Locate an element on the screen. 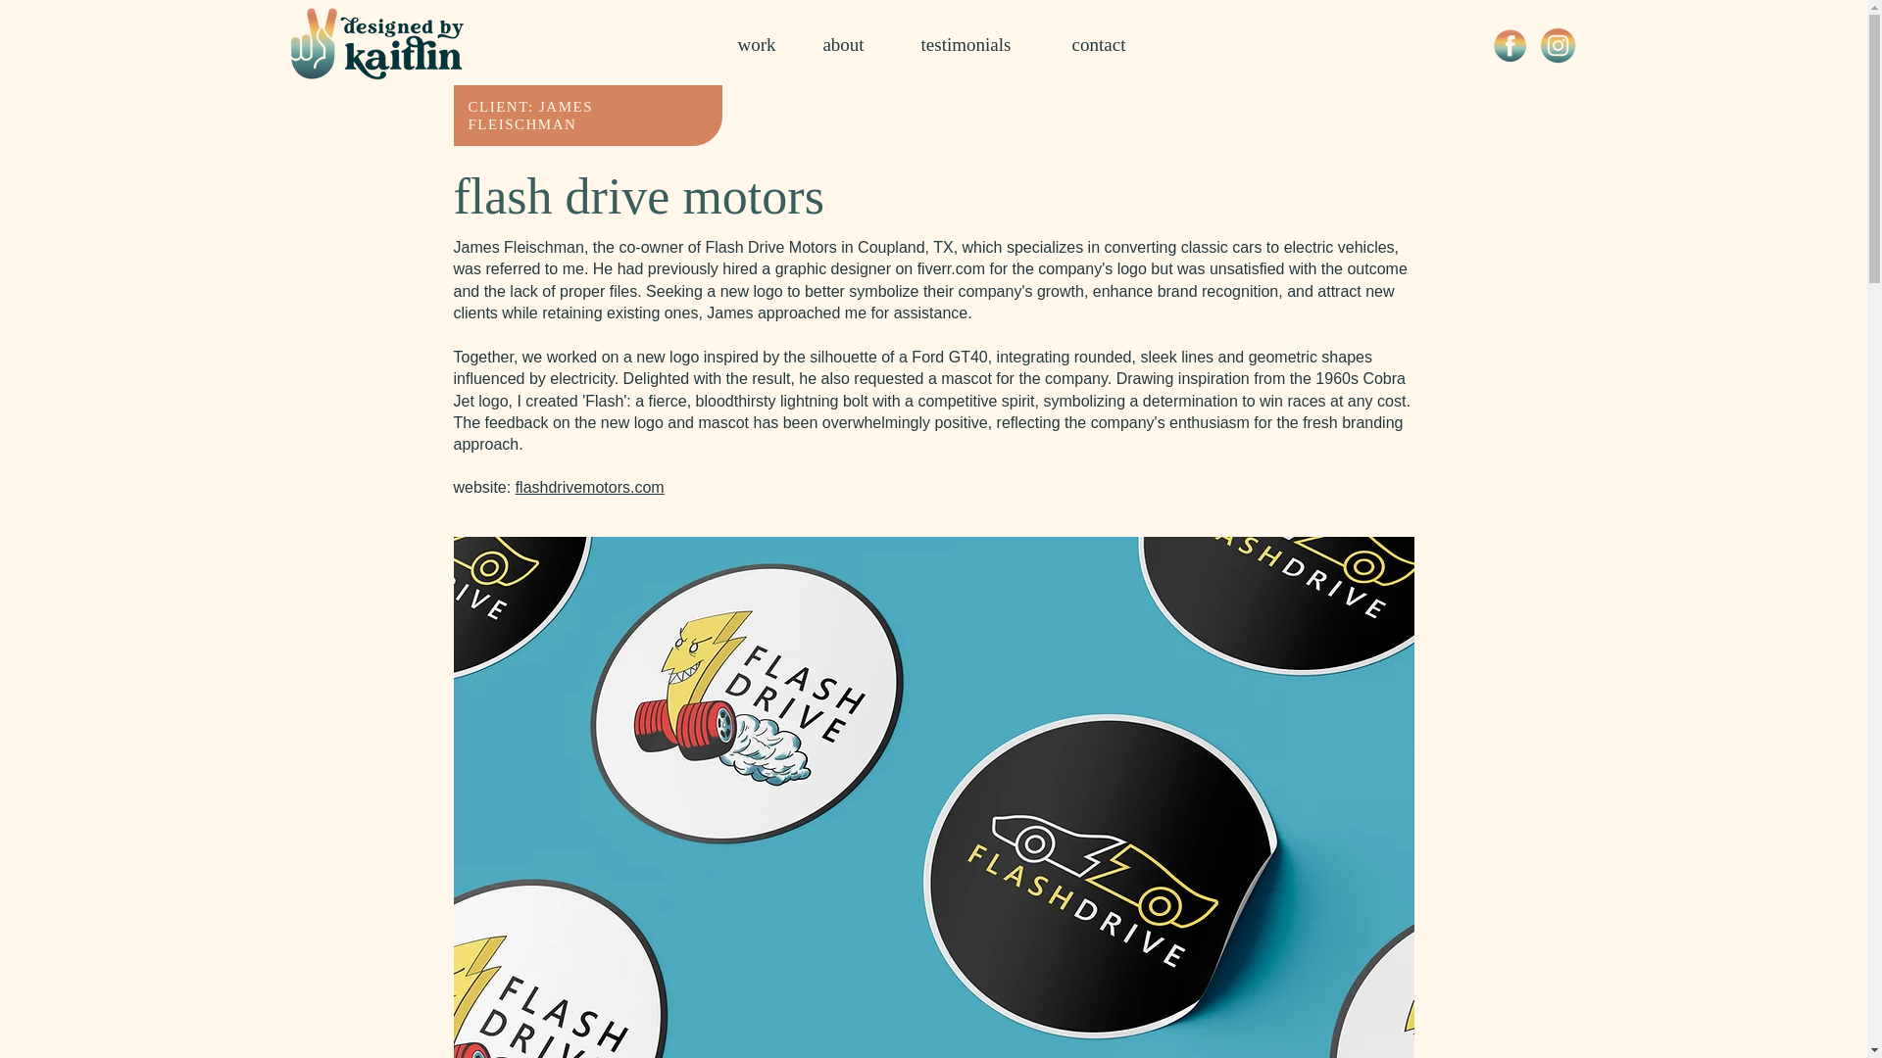 The height and width of the screenshot is (1058, 1882). about is located at coordinates (844, 45).